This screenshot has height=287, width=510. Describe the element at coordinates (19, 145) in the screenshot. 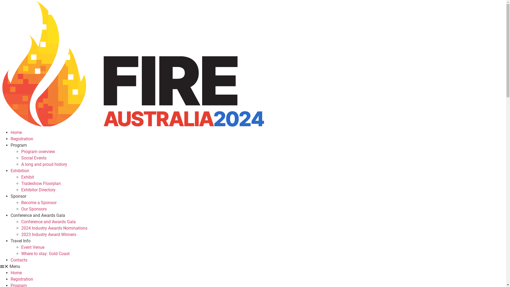

I see `Program` at that location.